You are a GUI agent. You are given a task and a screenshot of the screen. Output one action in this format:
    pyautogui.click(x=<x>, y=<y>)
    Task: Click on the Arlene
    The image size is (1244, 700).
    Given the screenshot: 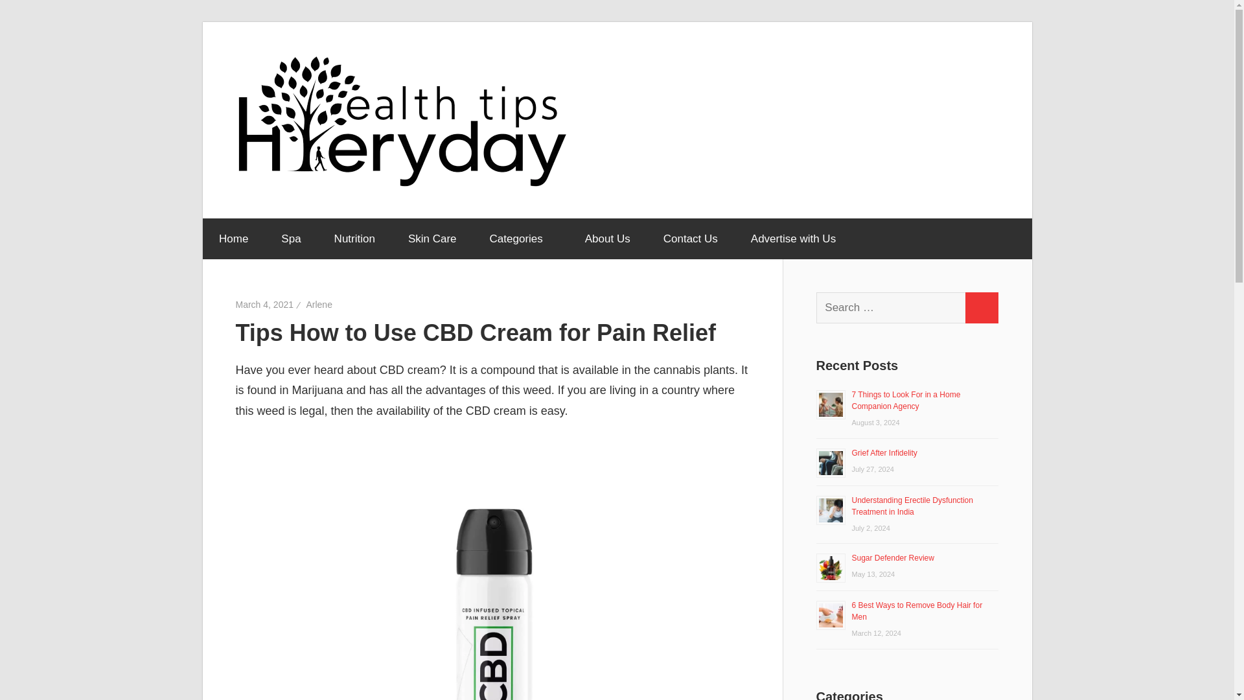 What is the action you would take?
    pyautogui.click(x=319, y=305)
    